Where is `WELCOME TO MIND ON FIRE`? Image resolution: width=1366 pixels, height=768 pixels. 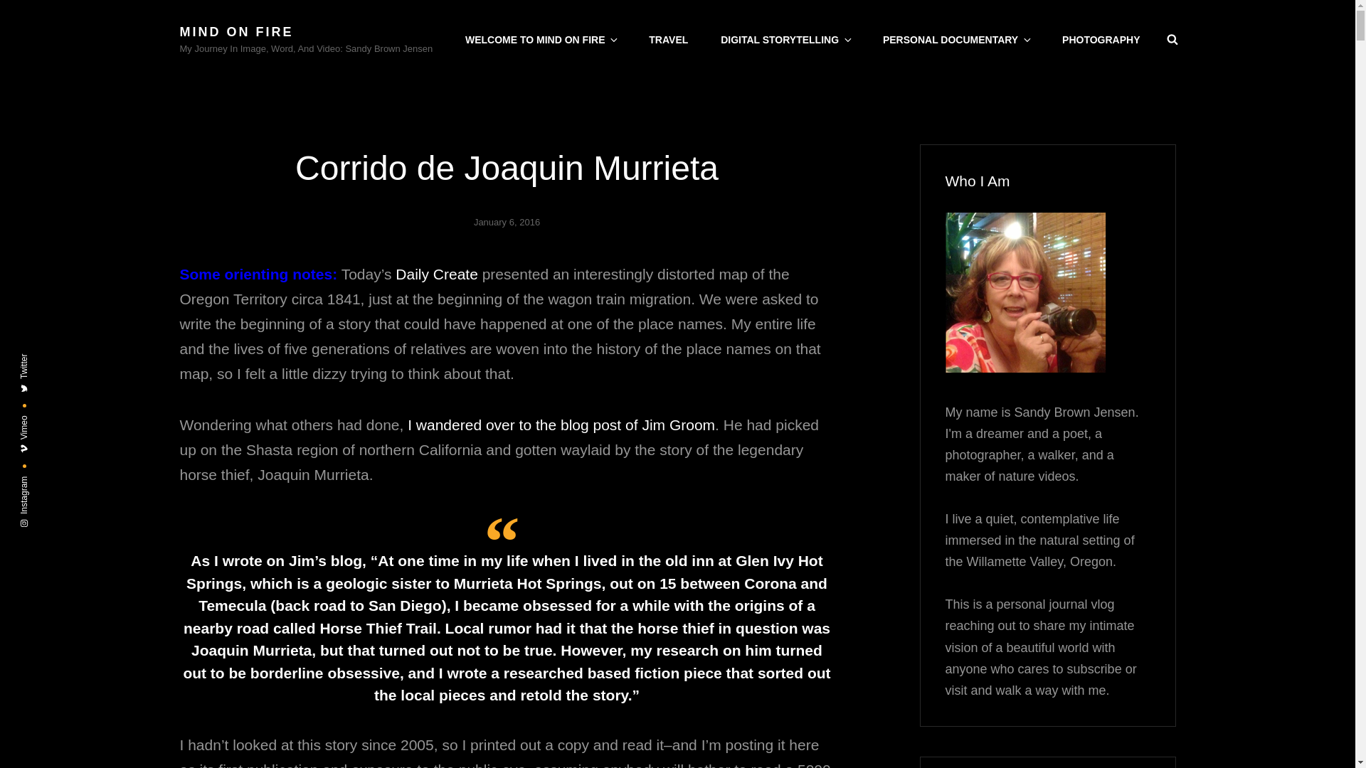
WELCOME TO MIND ON FIRE is located at coordinates (541, 40).